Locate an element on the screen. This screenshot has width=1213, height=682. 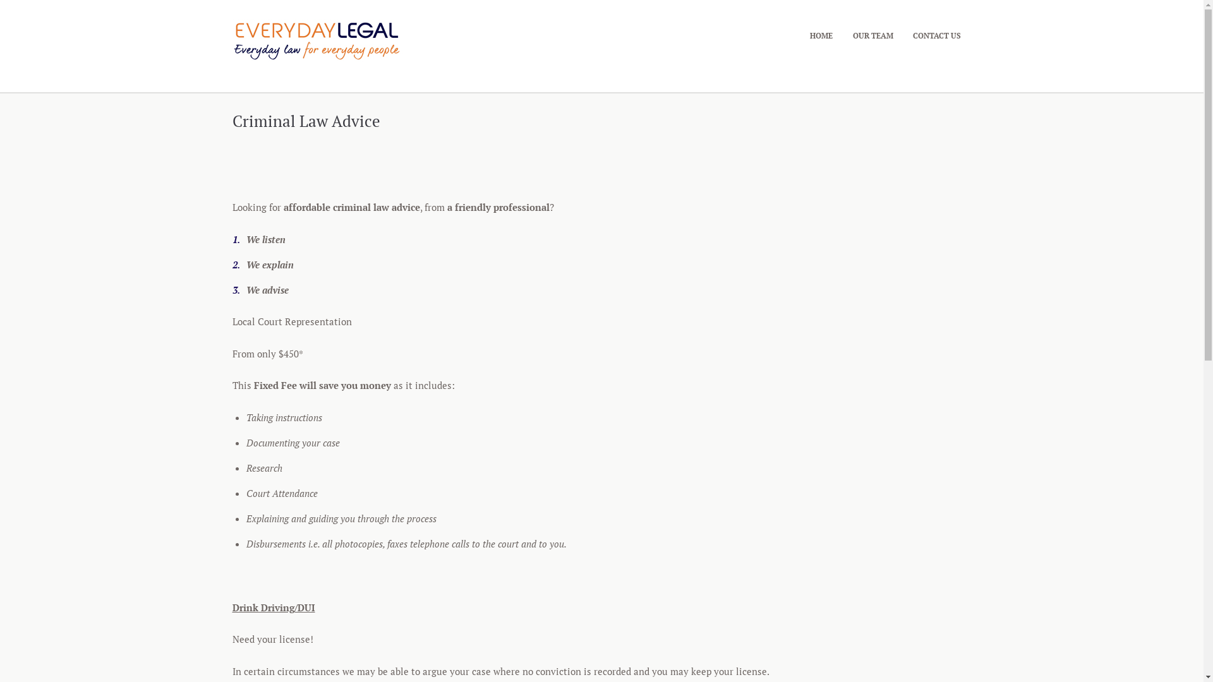
CONTACT US is located at coordinates (936, 35).